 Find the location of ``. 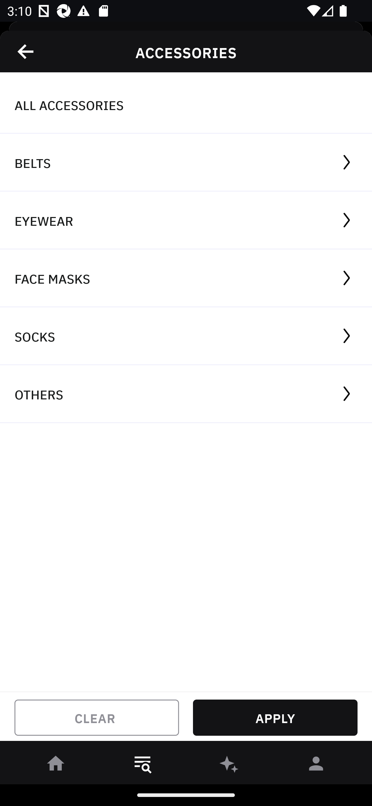

 is located at coordinates (26, 51).